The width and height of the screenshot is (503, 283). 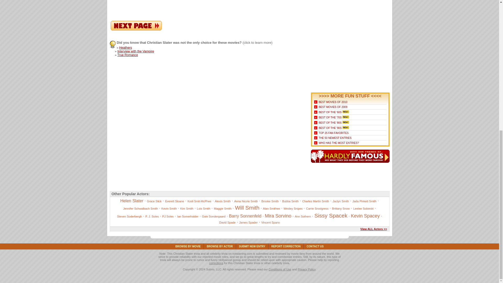 What do you see at coordinates (132, 201) in the screenshot?
I see `Helen Slater` at bounding box center [132, 201].